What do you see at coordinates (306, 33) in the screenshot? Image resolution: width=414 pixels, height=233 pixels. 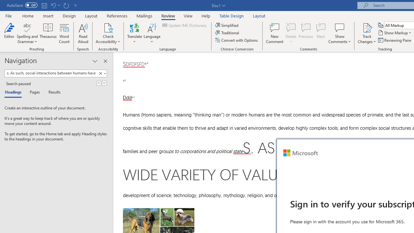 I see `Previous` at bounding box center [306, 33].